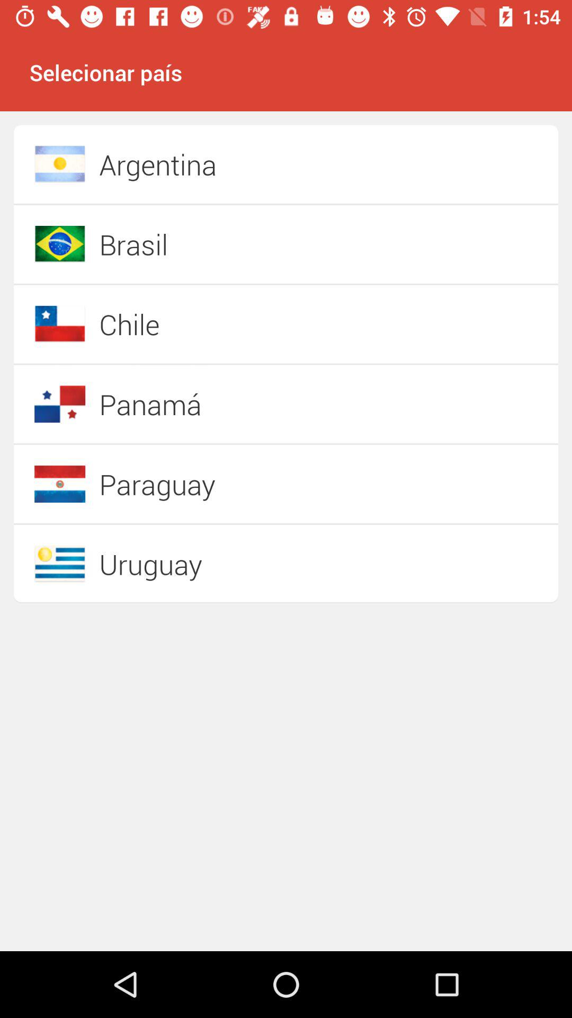  I want to click on click icon above the brasil icon, so click(249, 164).